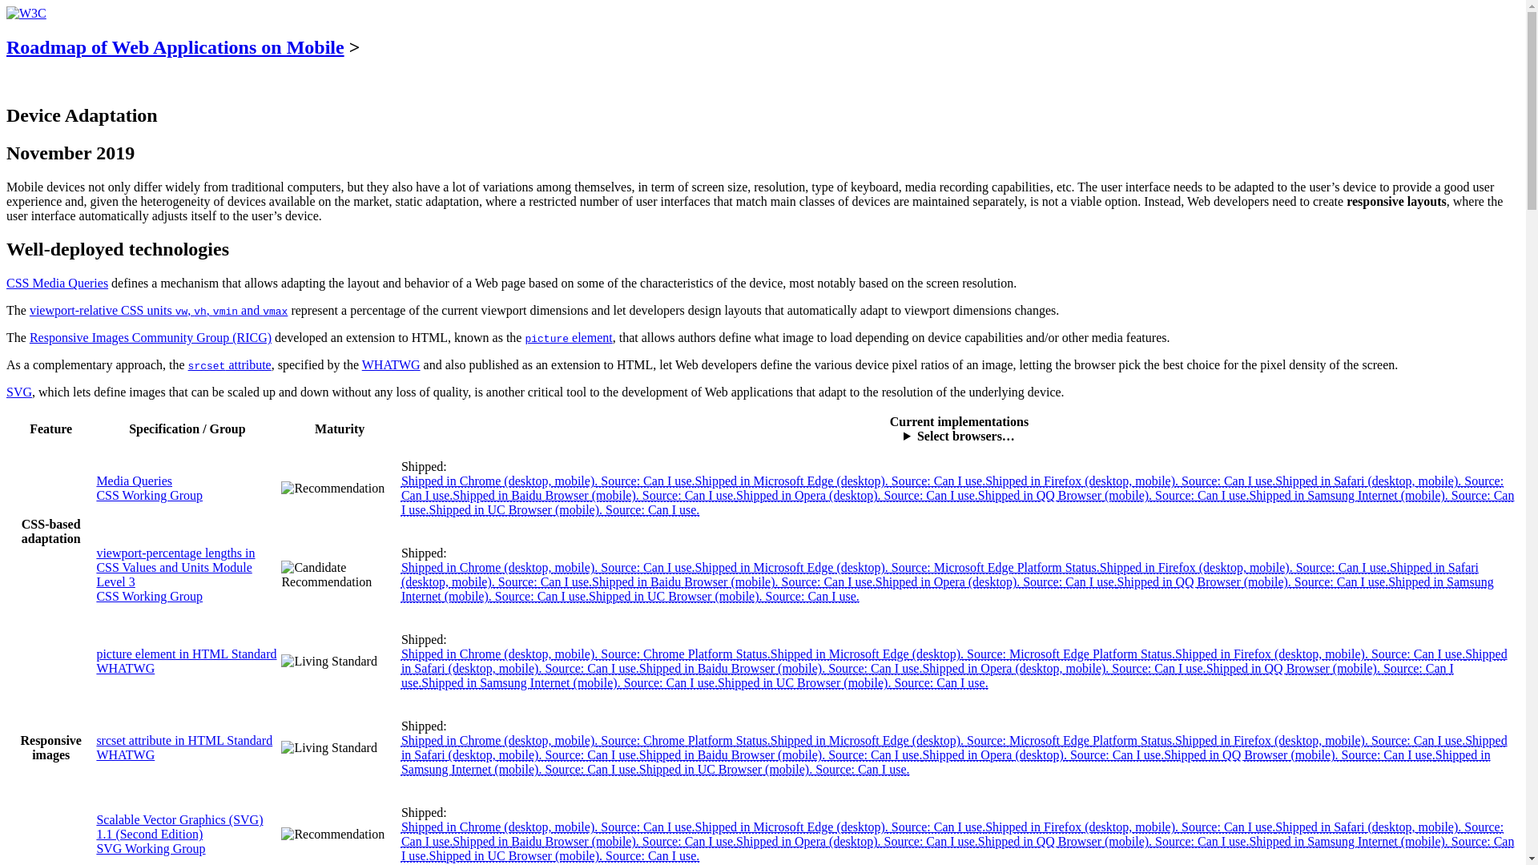 This screenshot has height=865, width=1538. I want to click on CSS Working Group, so click(149, 495).